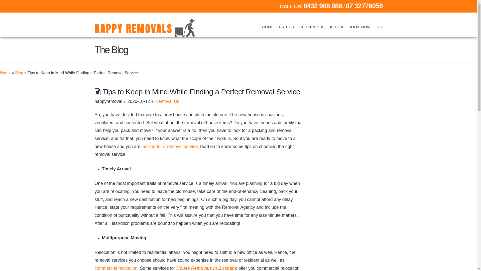 Image resolution: width=481 pixels, height=271 pixels. What do you see at coordinates (170, 147) in the screenshot?
I see `looking for a removal service` at bounding box center [170, 147].